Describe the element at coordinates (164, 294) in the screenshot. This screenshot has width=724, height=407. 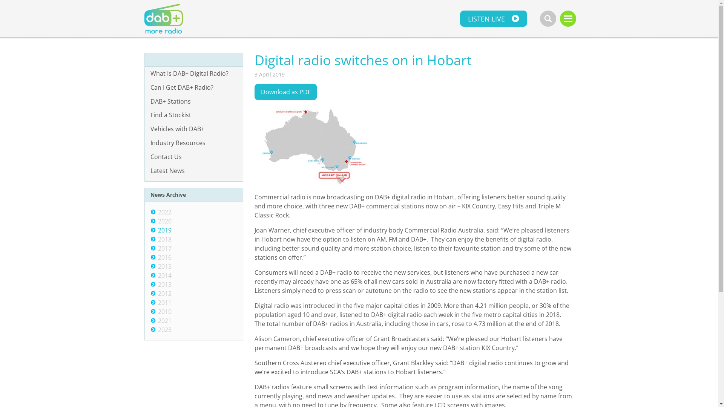
I see `2012` at that location.